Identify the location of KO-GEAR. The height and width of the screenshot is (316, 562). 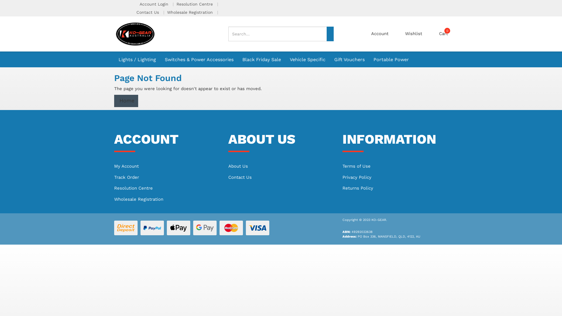
(135, 34).